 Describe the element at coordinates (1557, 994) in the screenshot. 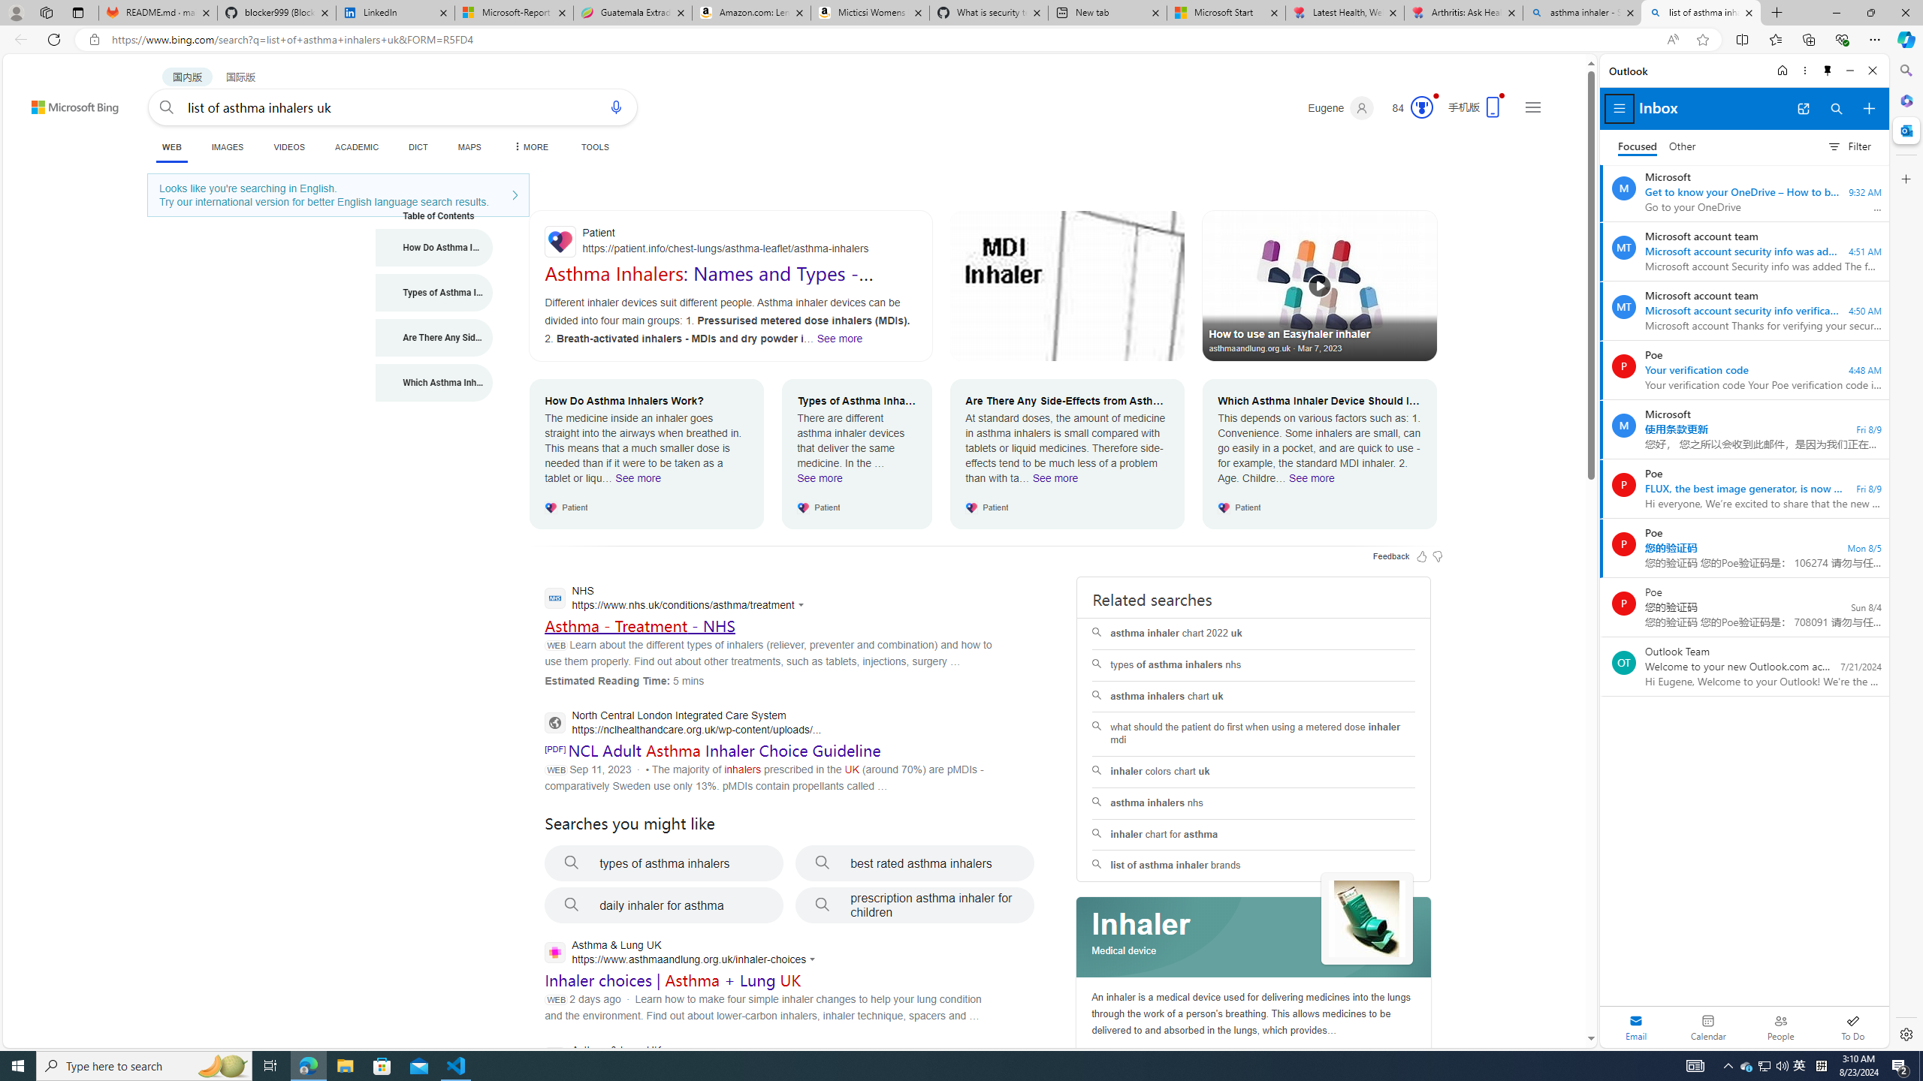

I see `Search more` at that location.